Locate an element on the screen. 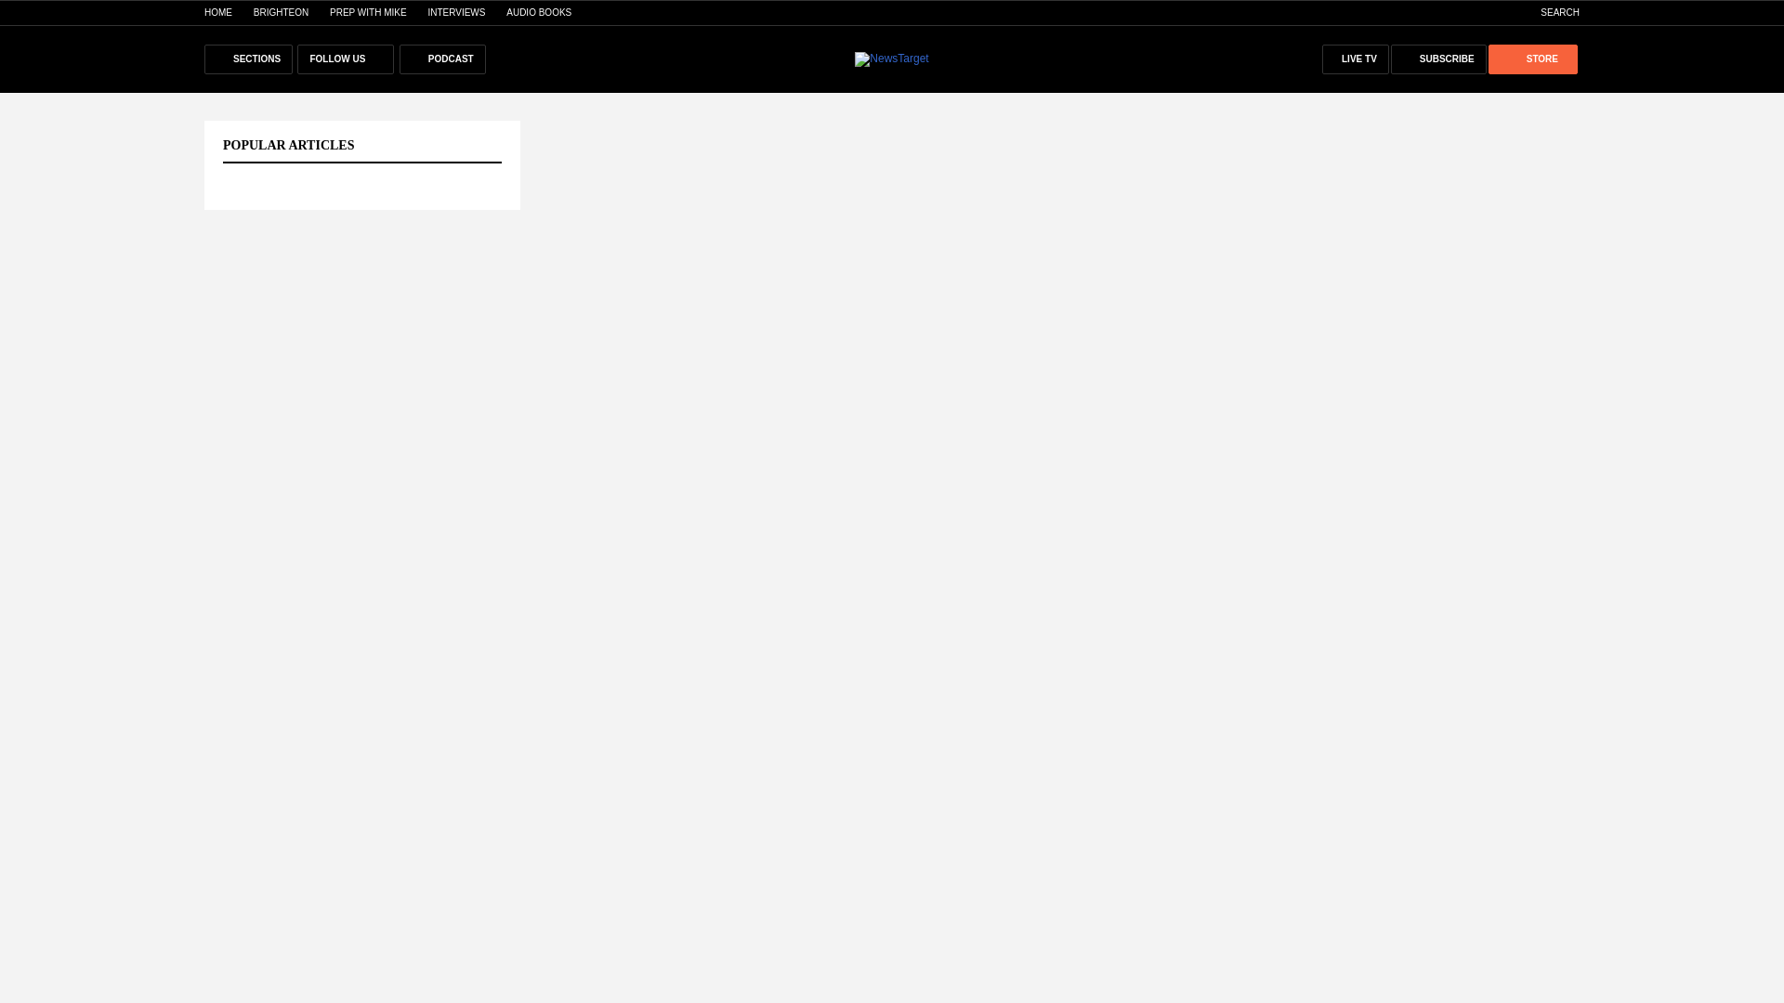 The width and height of the screenshot is (1784, 1003). SEARCH is located at coordinates (1550, 12).